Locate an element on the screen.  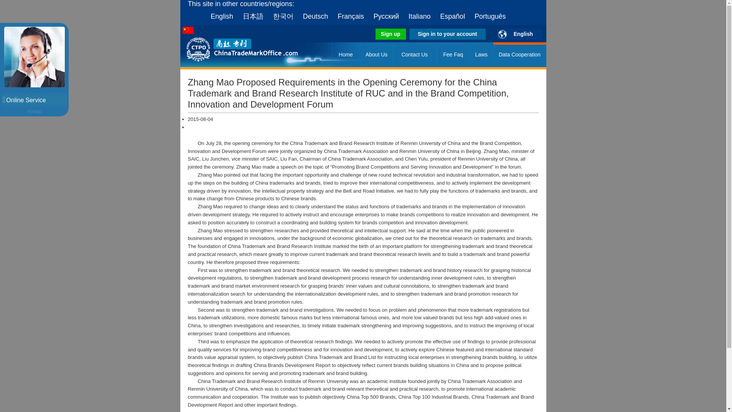
Contact Us is located at coordinates (415, 55).